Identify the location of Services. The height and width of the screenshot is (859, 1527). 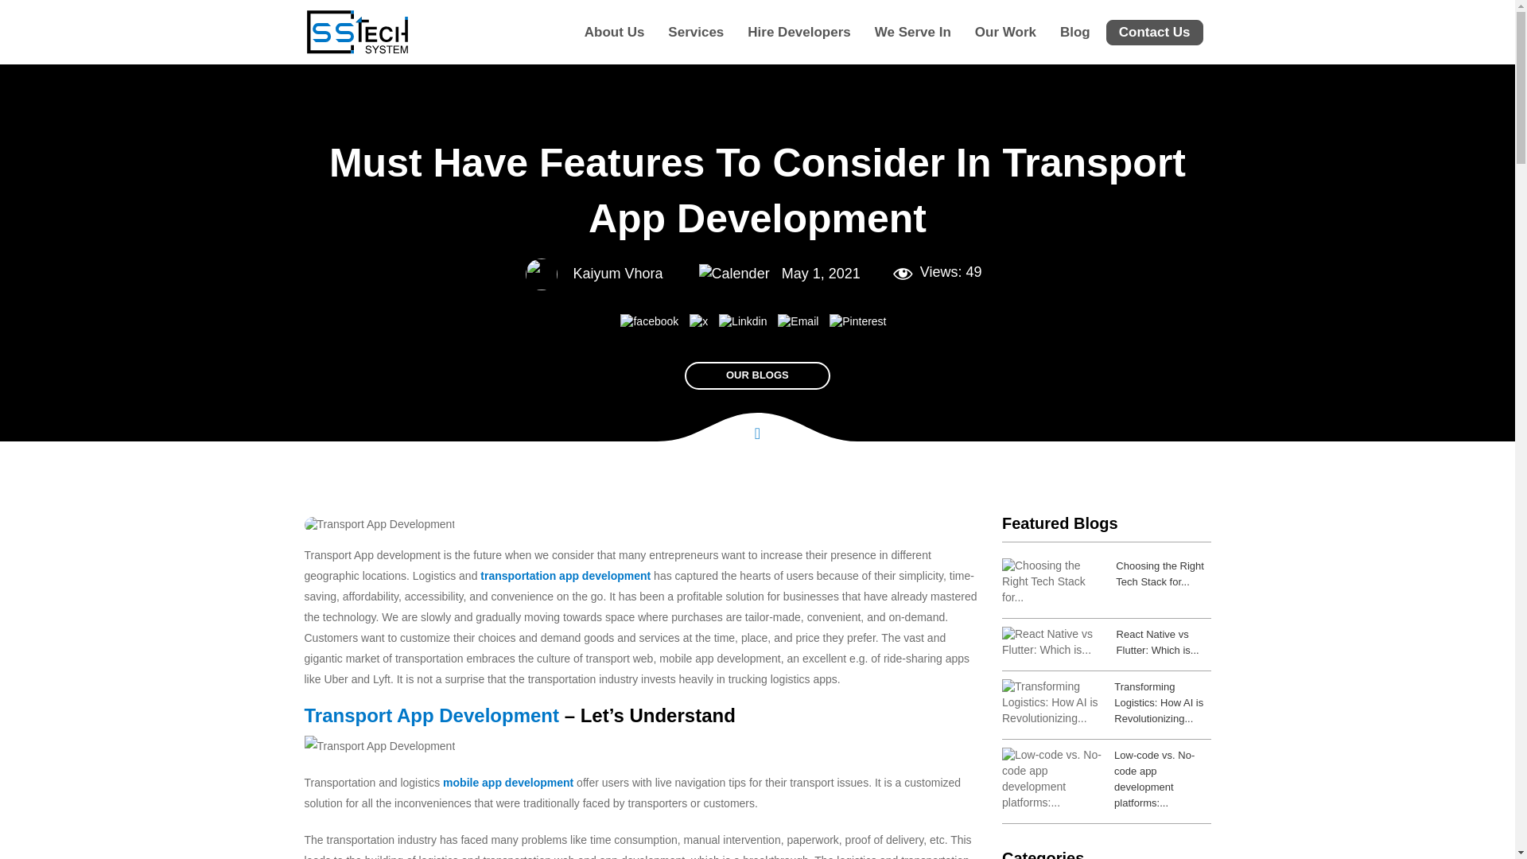
(695, 32).